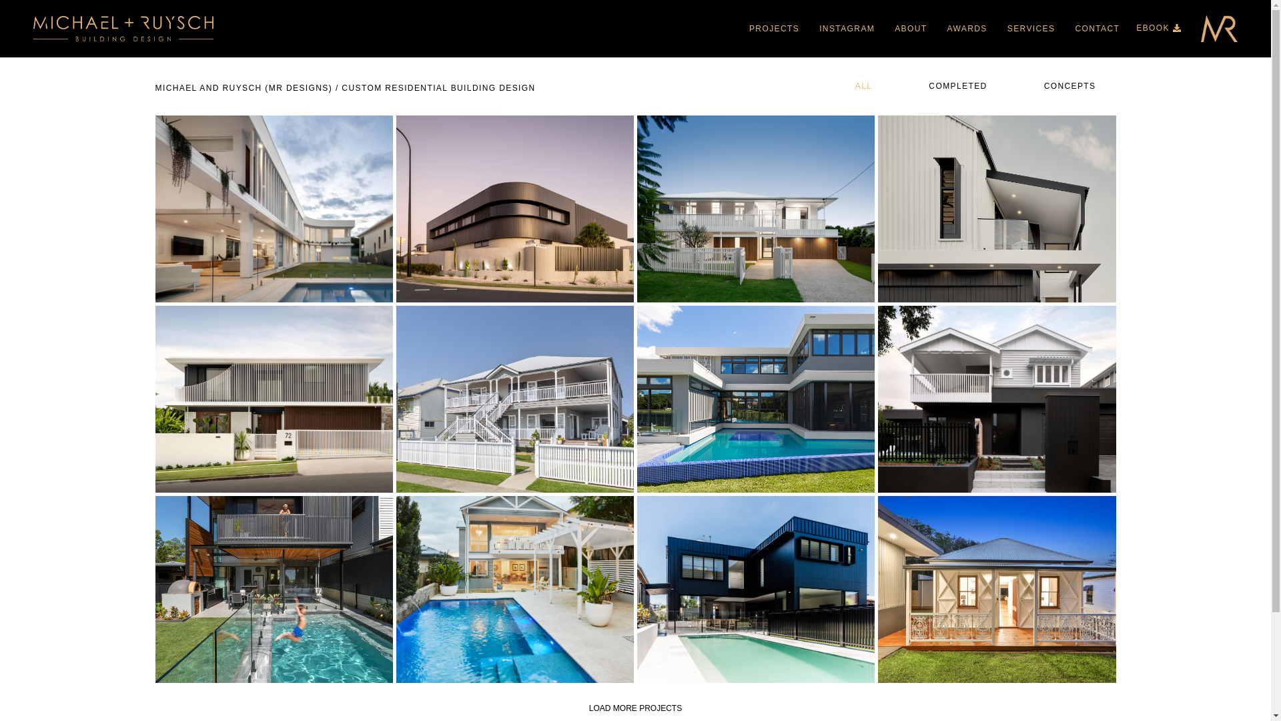 This screenshot has height=721, width=1281. I want to click on SERVICES, so click(1031, 29).